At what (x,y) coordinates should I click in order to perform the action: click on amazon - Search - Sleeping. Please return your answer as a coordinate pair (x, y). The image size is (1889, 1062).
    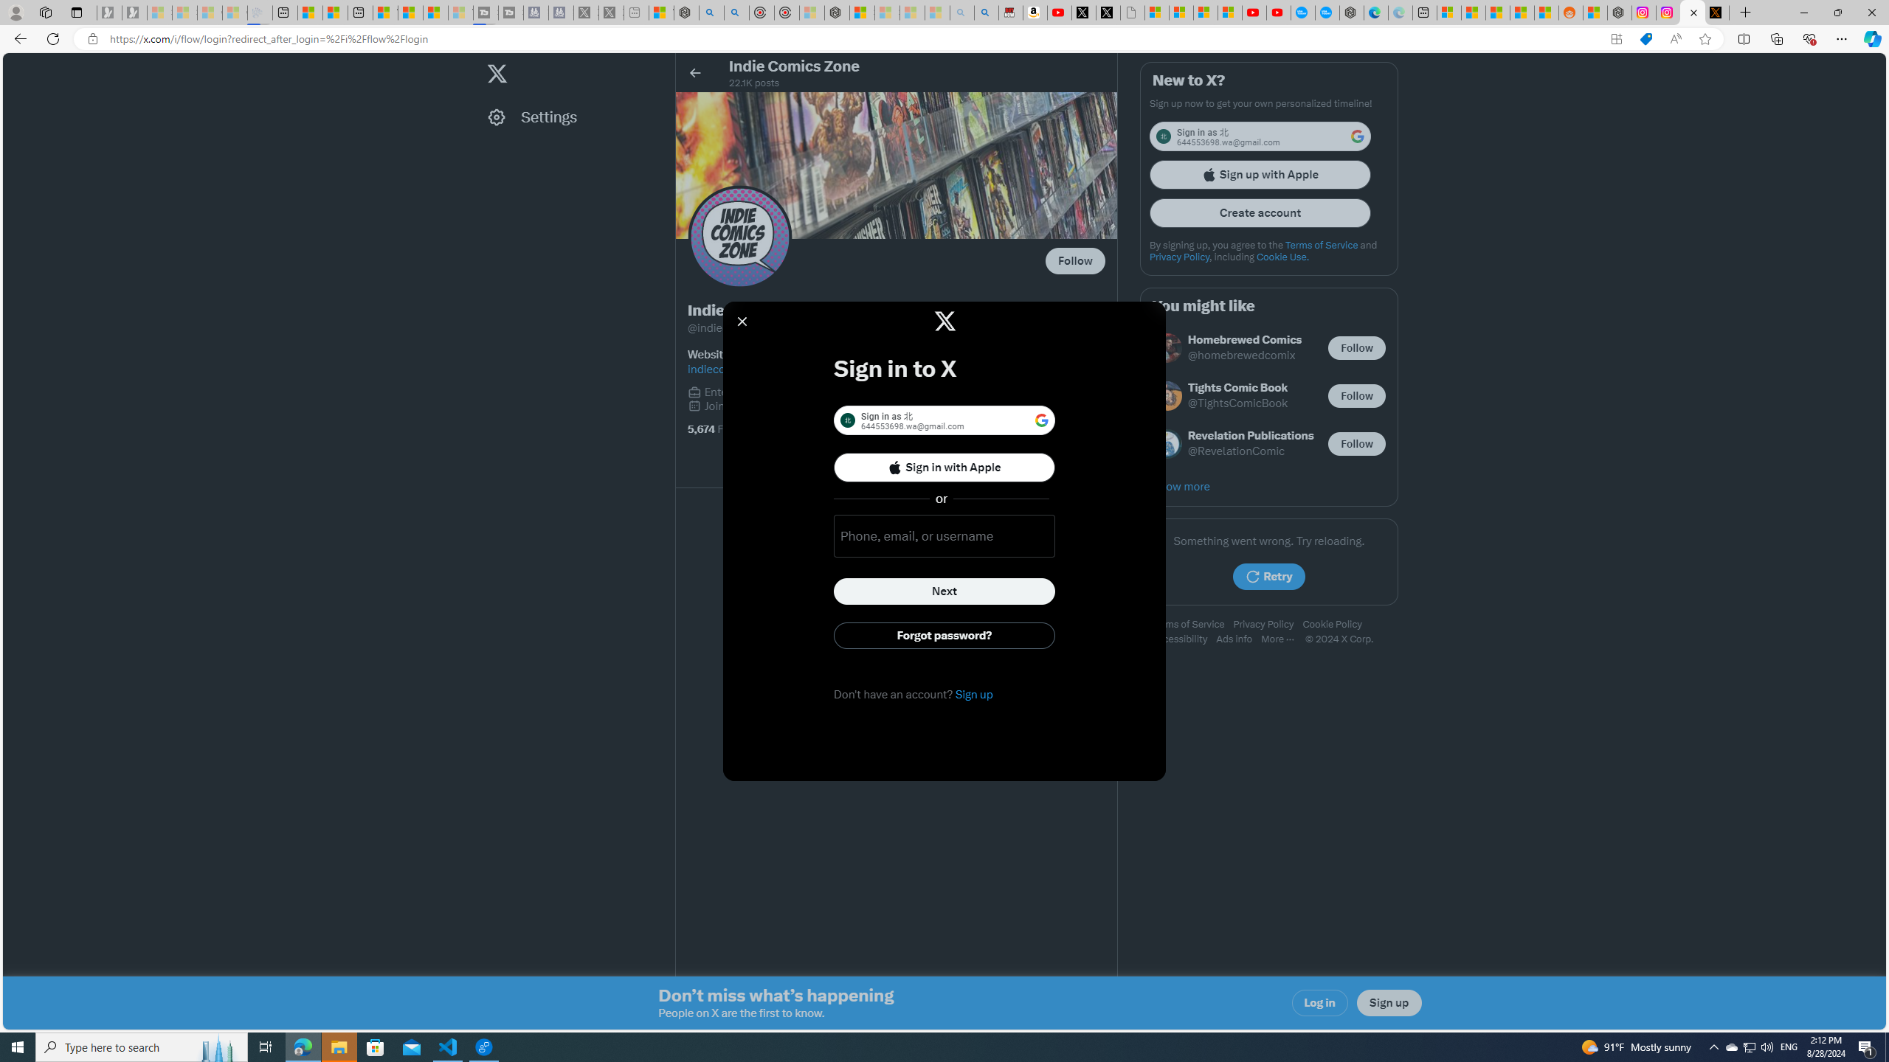
    Looking at the image, I should click on (962, 13).